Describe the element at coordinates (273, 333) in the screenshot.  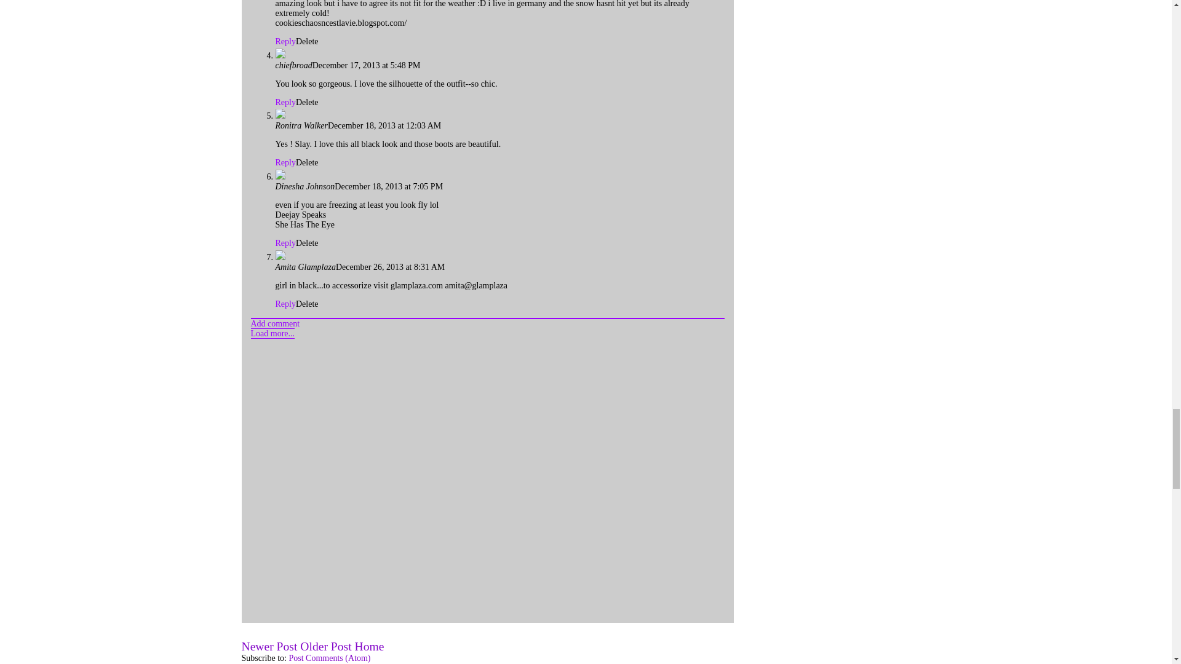
I see `Load more...` at that location.